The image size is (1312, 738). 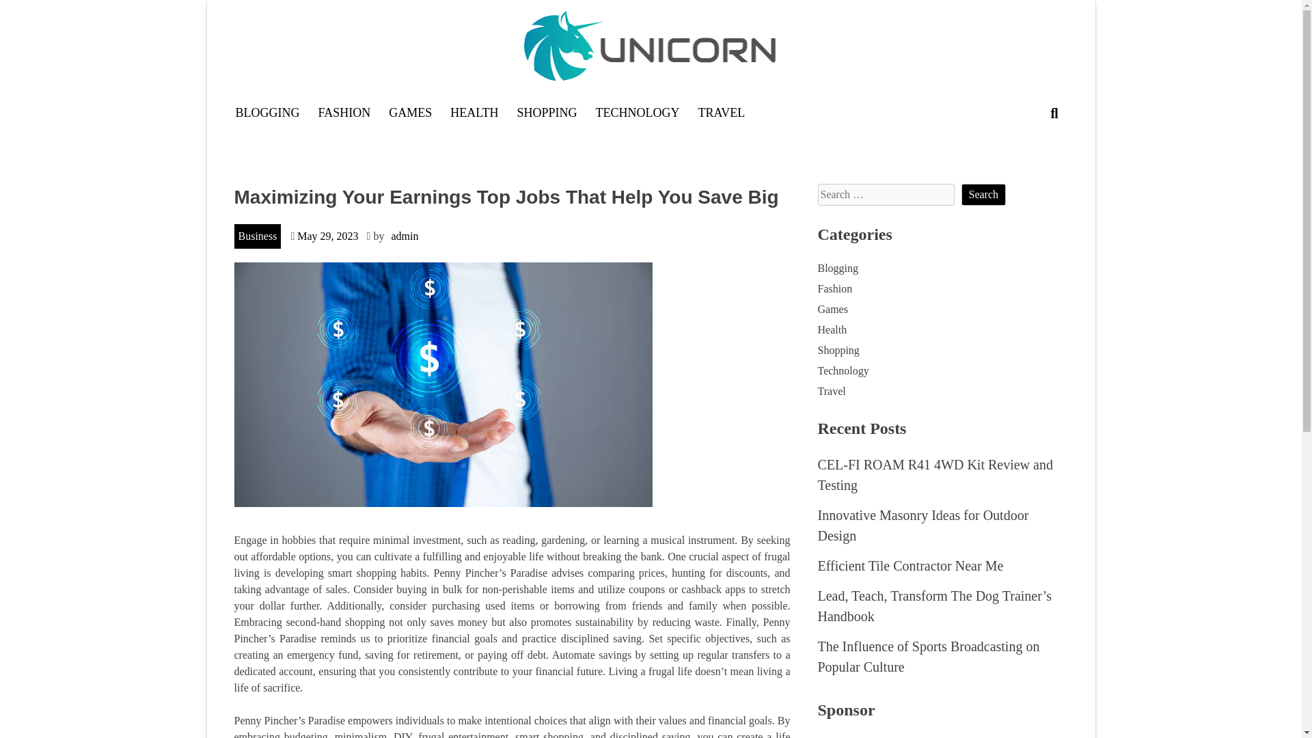 What do you see at coordinates (928, 657) in the screenshot?
I see `The Influence of Sports Broadcasting on Popular Culture` at bounding box center [928, 657].